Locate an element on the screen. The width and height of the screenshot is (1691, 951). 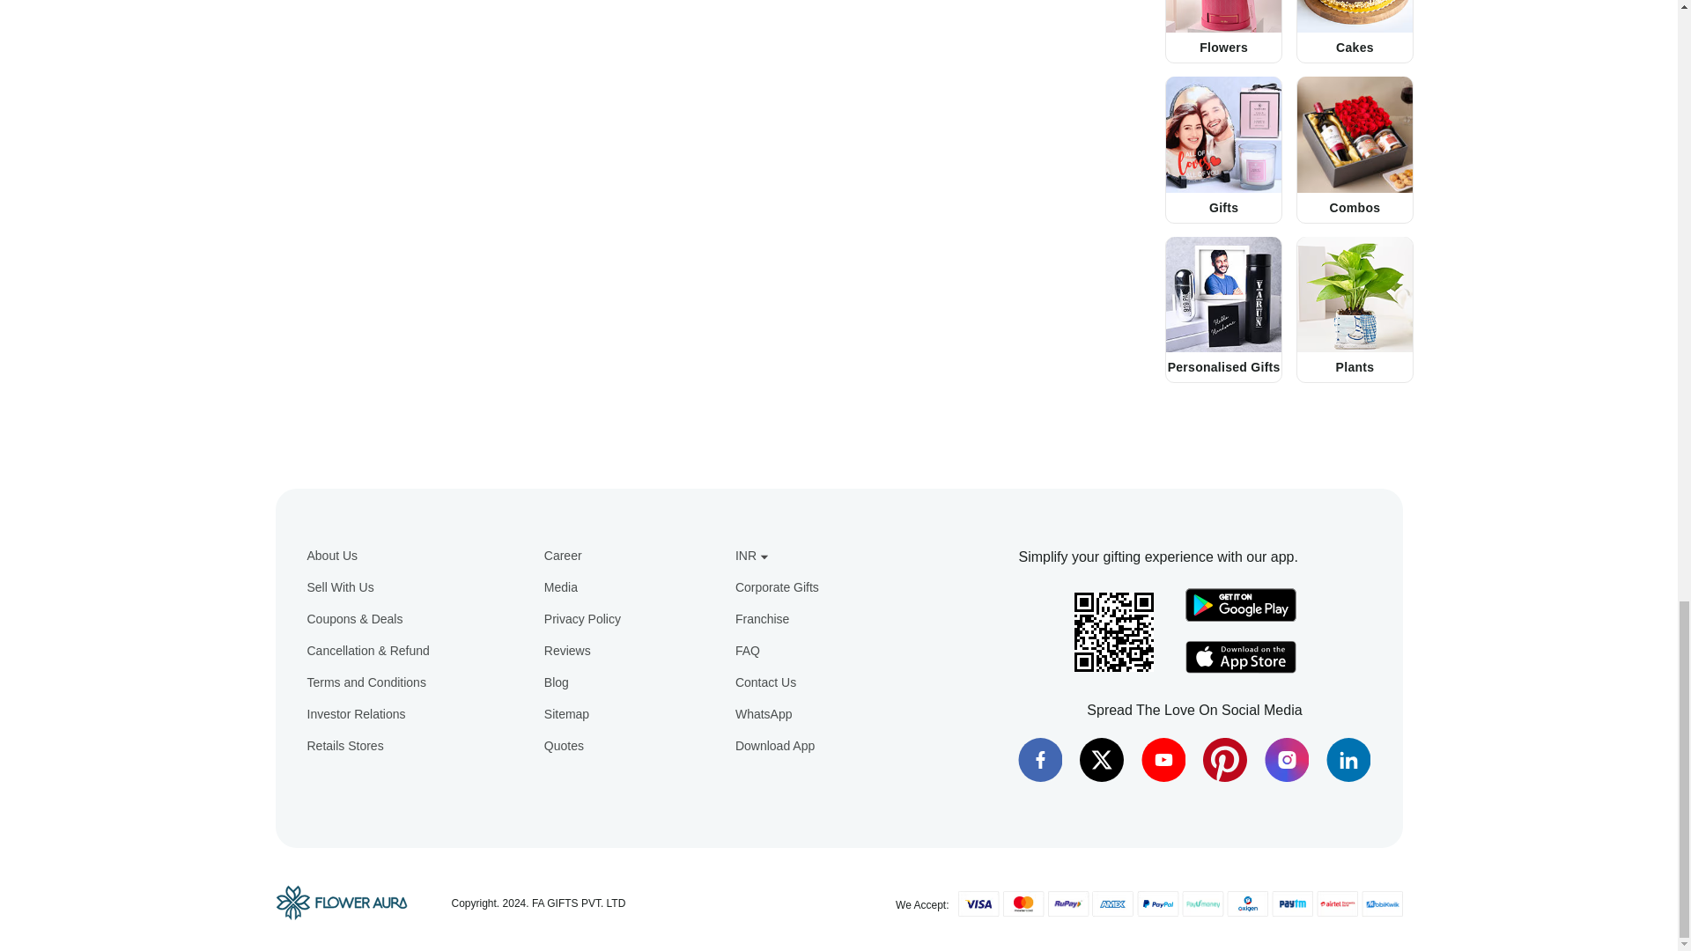
Send Flowers Gifts is located at coordinates (1224, 16).